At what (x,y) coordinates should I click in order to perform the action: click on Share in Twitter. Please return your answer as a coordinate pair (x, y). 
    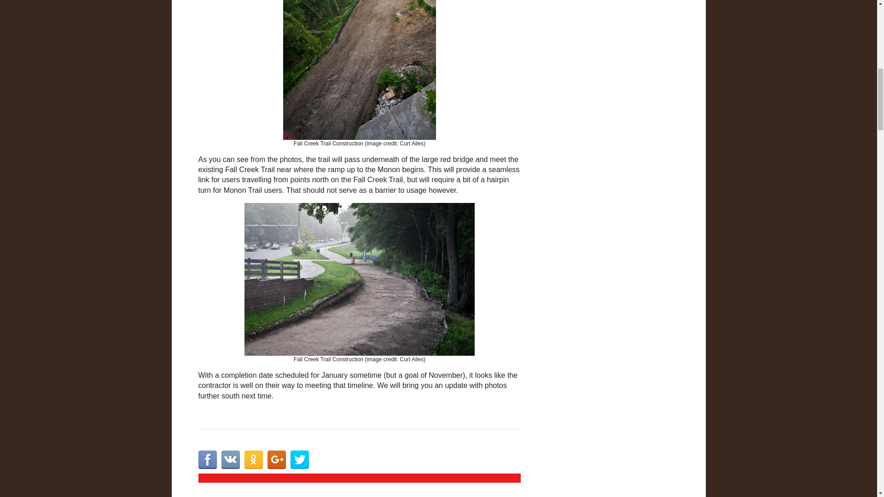
    Looking at the image, I should click on (299, 459).